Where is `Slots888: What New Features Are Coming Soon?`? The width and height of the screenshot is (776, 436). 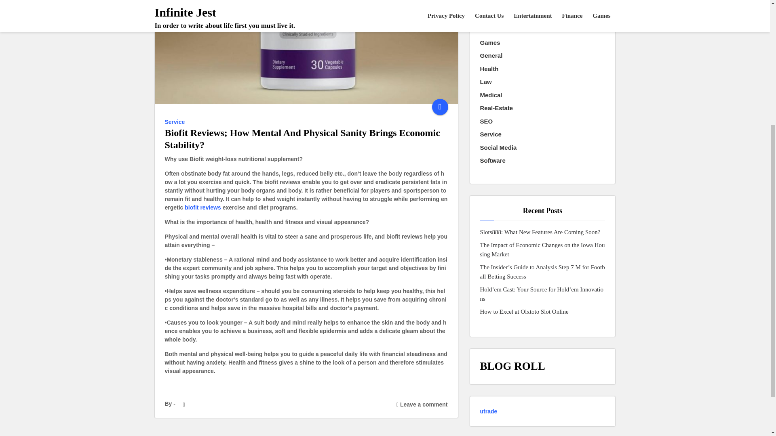
Slots888: What New Features Are Coming Soon? is located at coordinates (540, 232).